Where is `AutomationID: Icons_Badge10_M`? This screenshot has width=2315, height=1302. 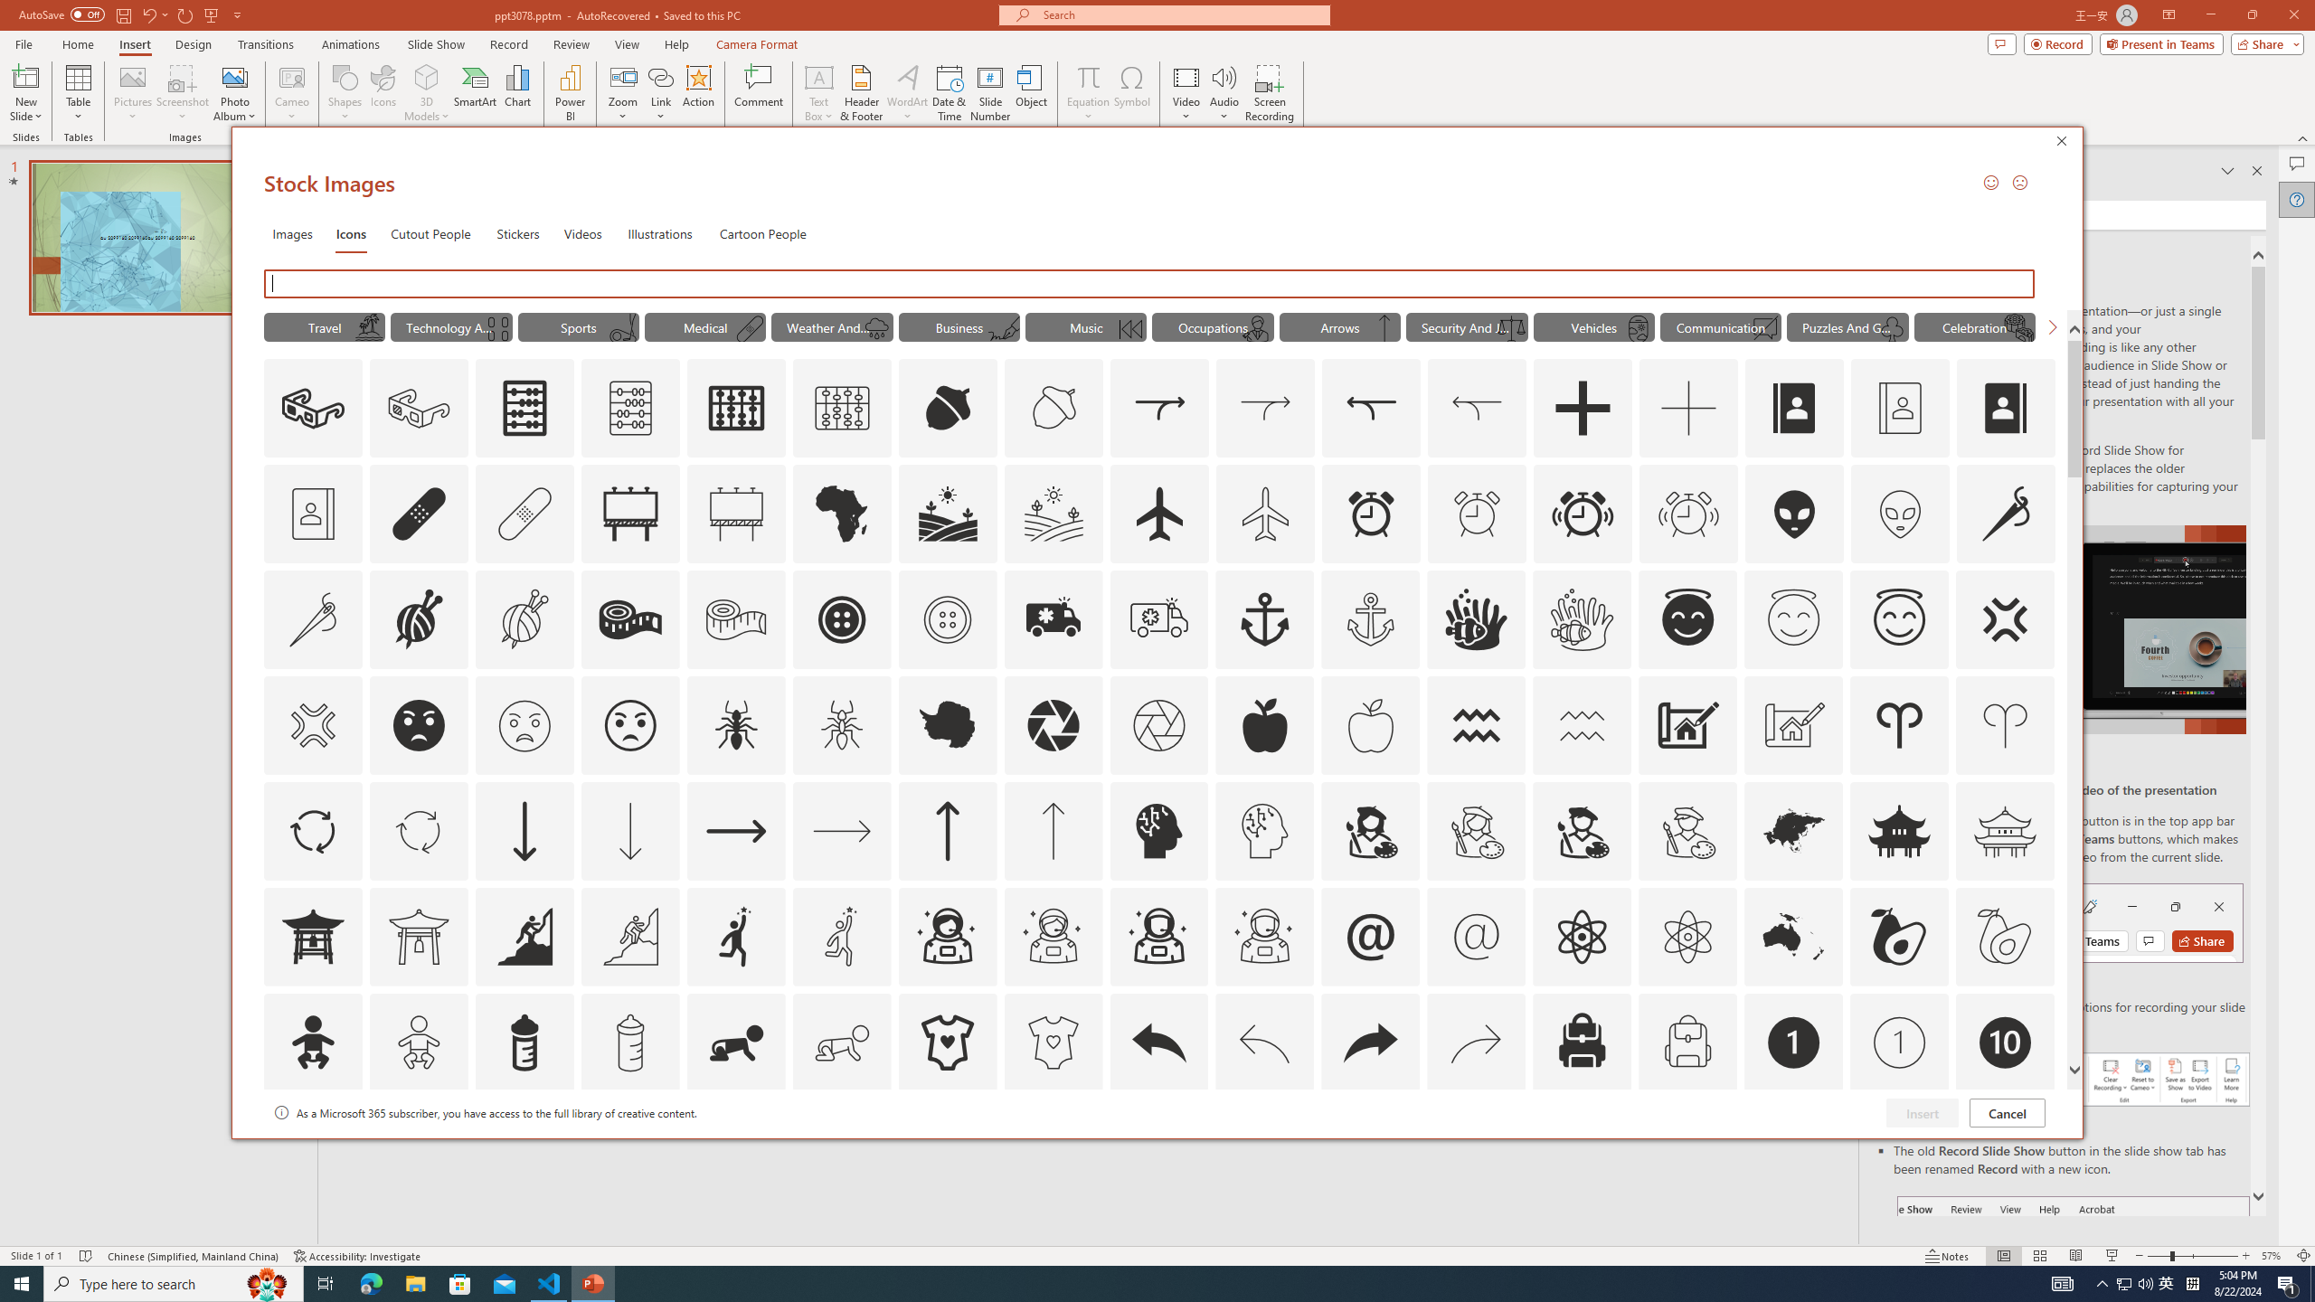
AutomationID: Icons_Badge10_M is located at coordinates (312, 1148).